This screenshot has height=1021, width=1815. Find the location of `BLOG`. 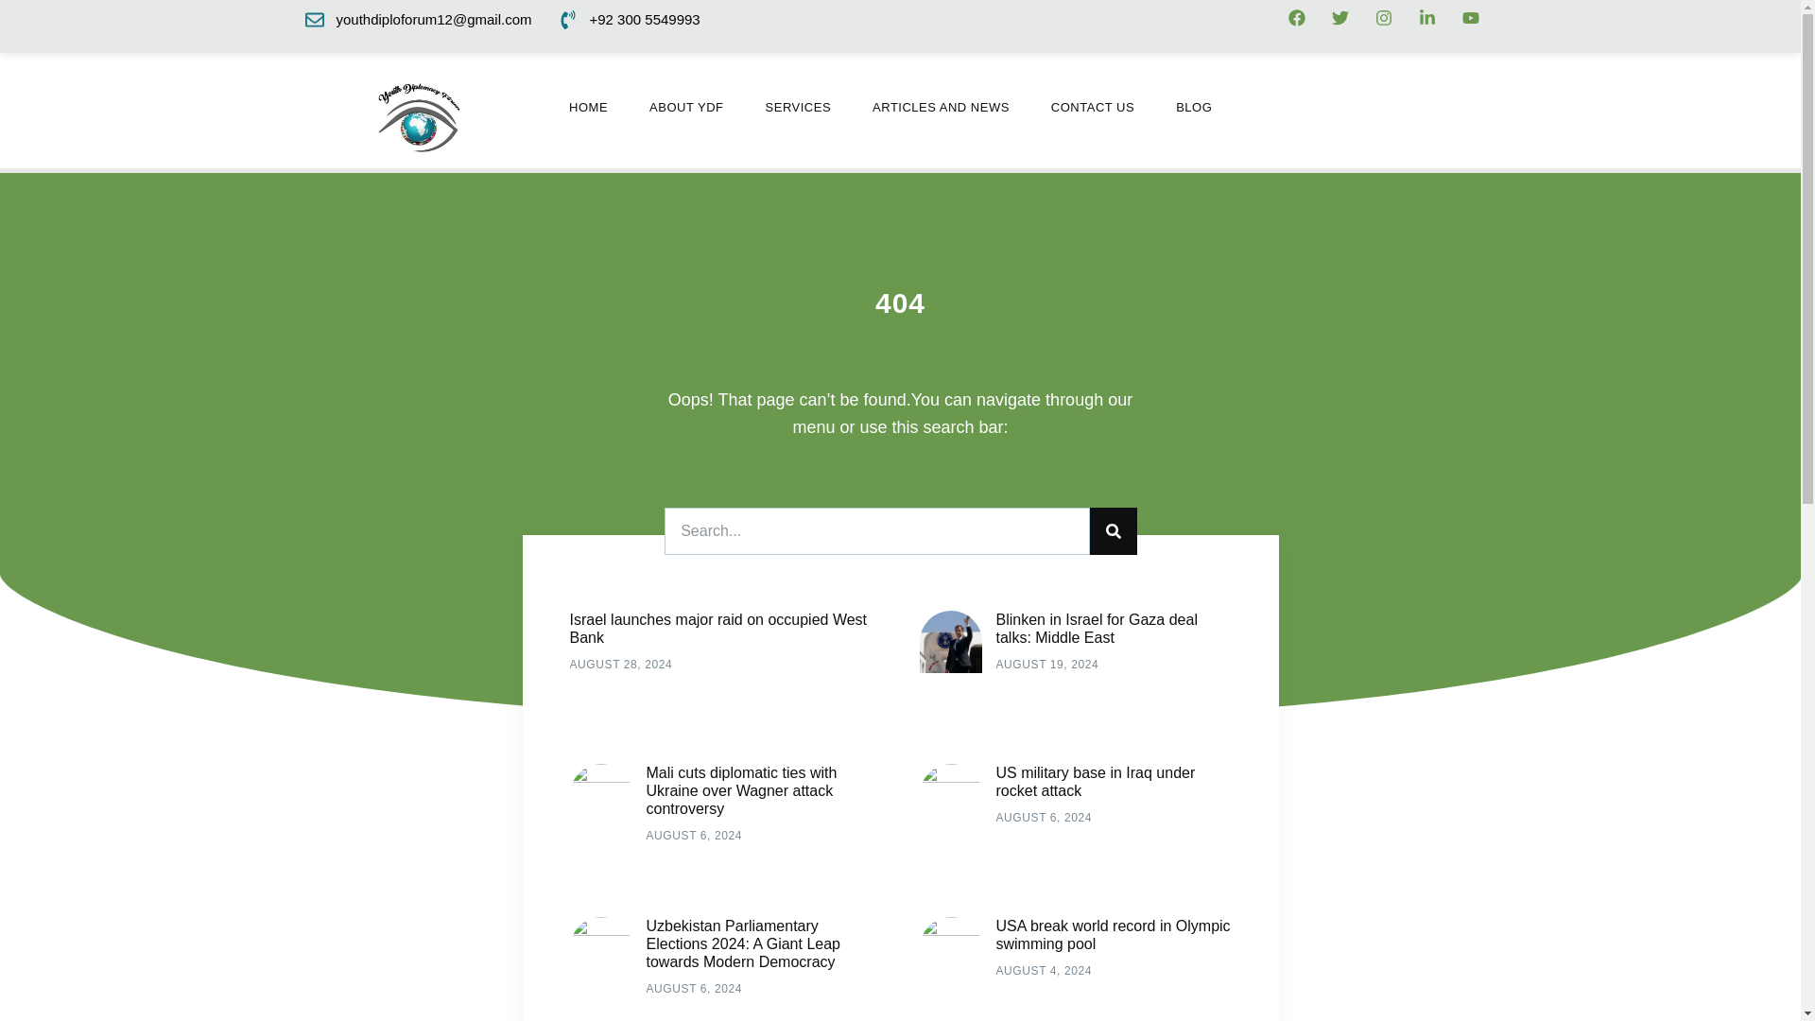

BLOG is located at coordinates (1193, 107).